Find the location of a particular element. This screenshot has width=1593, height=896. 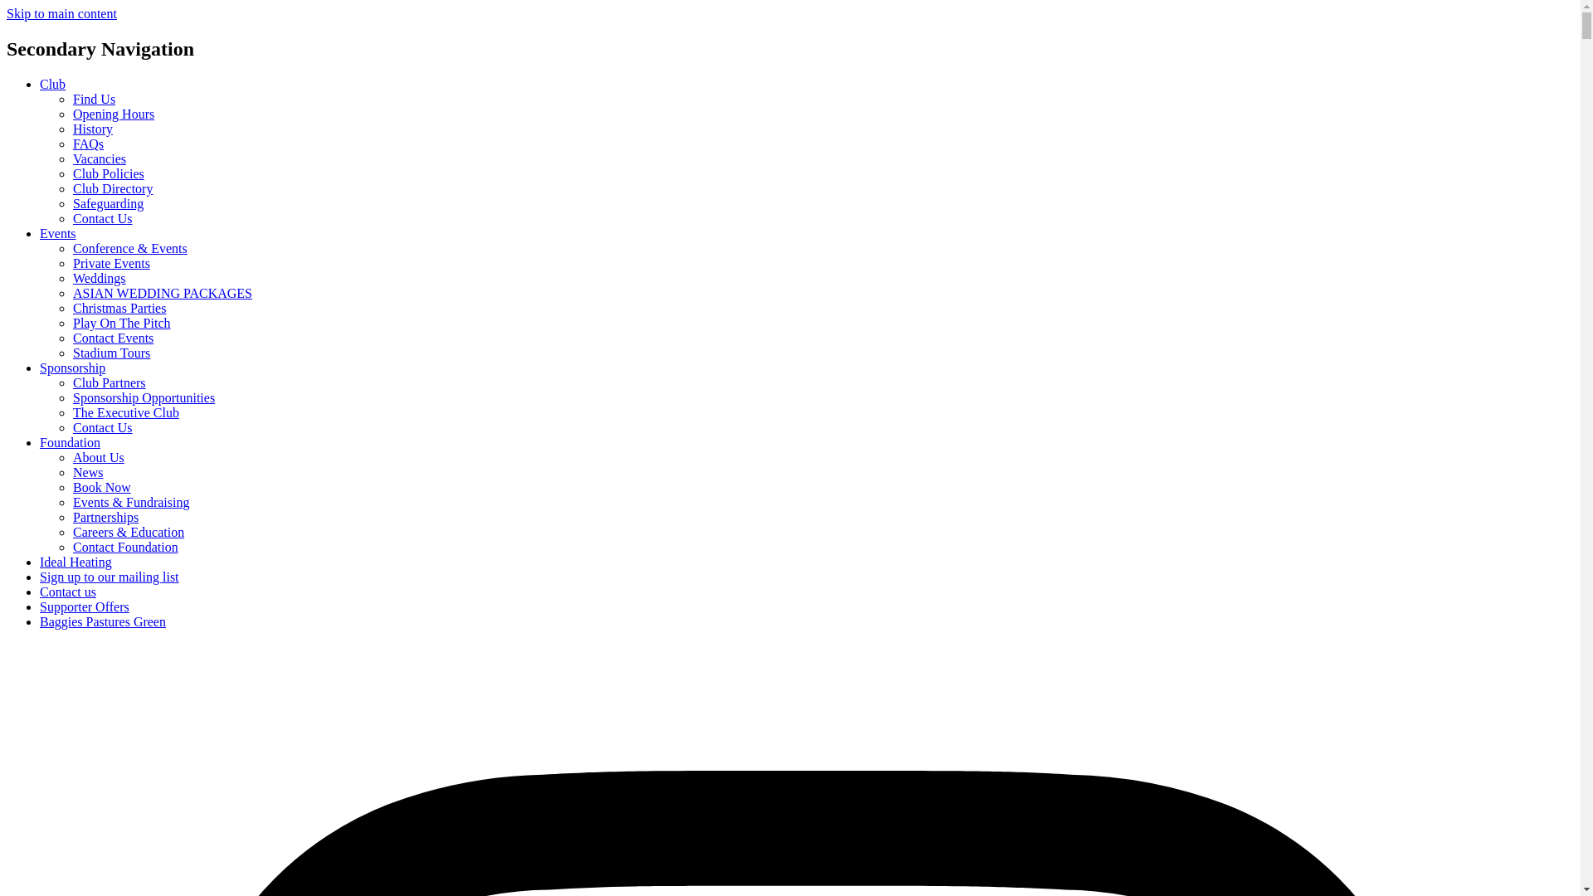

Contact Foundation is located at coordinates (126, 548).